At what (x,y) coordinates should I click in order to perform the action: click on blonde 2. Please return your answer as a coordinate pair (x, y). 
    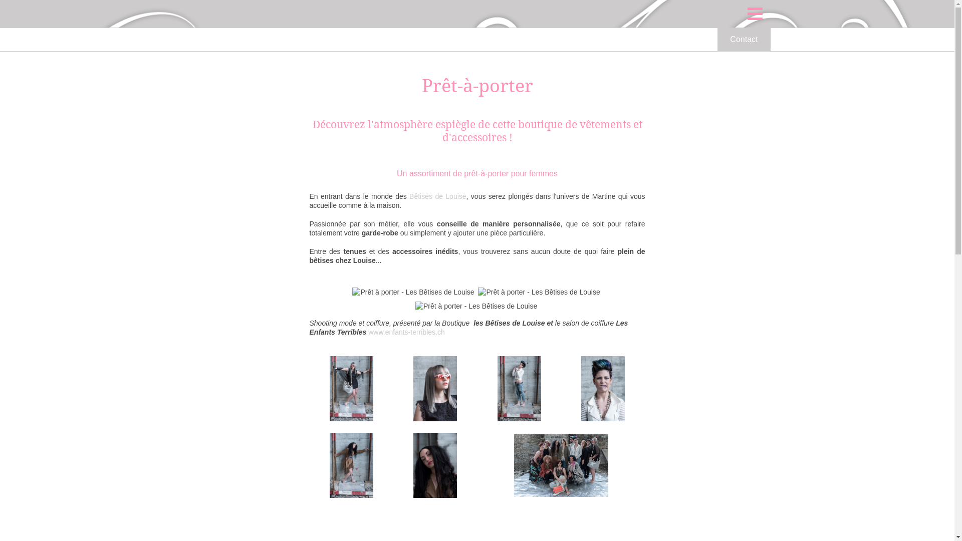
    Looking at the image, I should click on (435, 389).